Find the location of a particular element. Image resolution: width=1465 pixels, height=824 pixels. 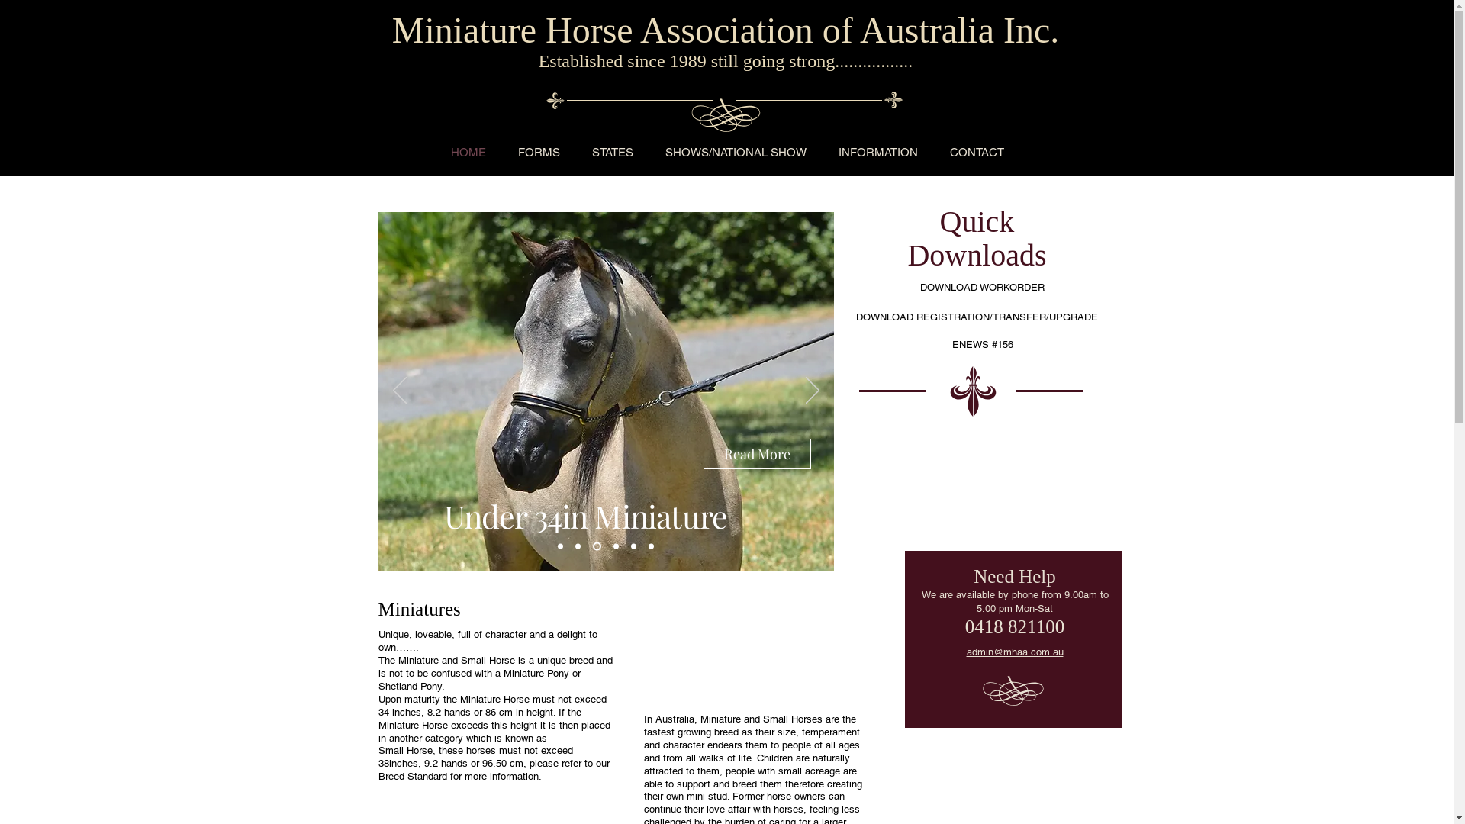

ENEWS #156 is located at coordinates (983, 345).